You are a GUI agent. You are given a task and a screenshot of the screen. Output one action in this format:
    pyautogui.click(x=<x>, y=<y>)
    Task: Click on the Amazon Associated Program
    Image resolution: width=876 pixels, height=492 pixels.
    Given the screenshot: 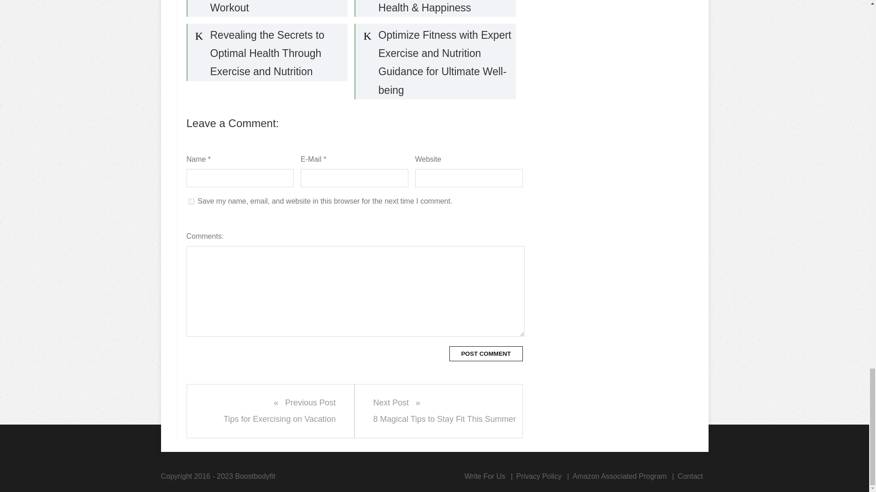 What is the action you would take?
    pyautogui.click(x=538, y=476)
    